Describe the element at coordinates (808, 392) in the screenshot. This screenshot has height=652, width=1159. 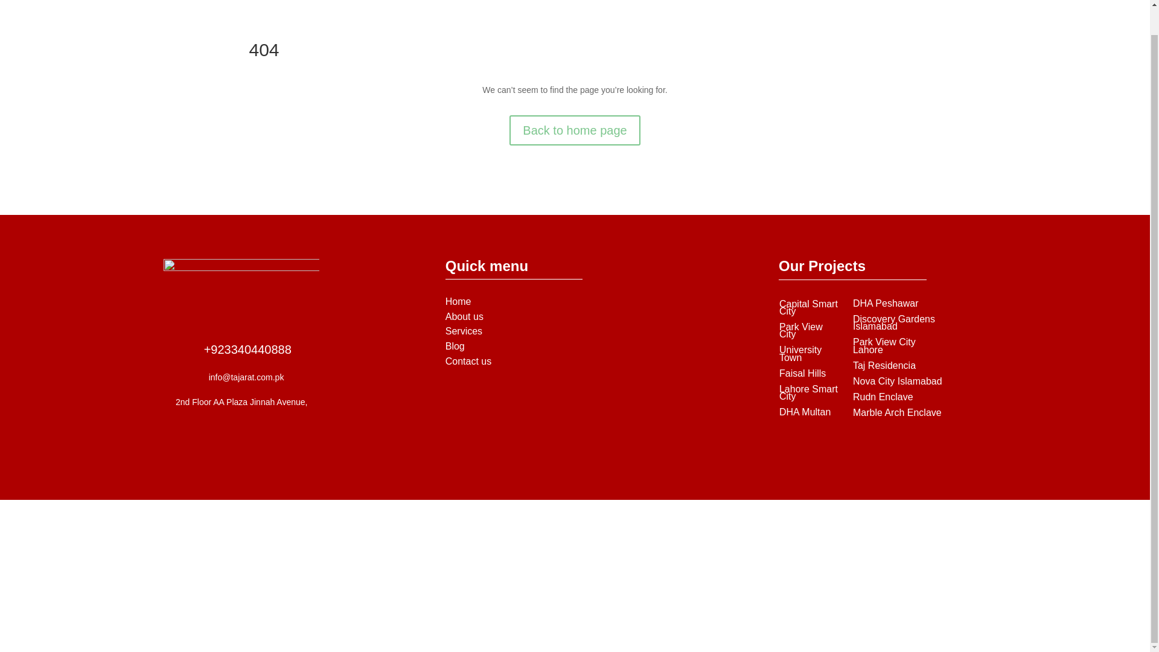
I see `Lahore Smart City` at that location.